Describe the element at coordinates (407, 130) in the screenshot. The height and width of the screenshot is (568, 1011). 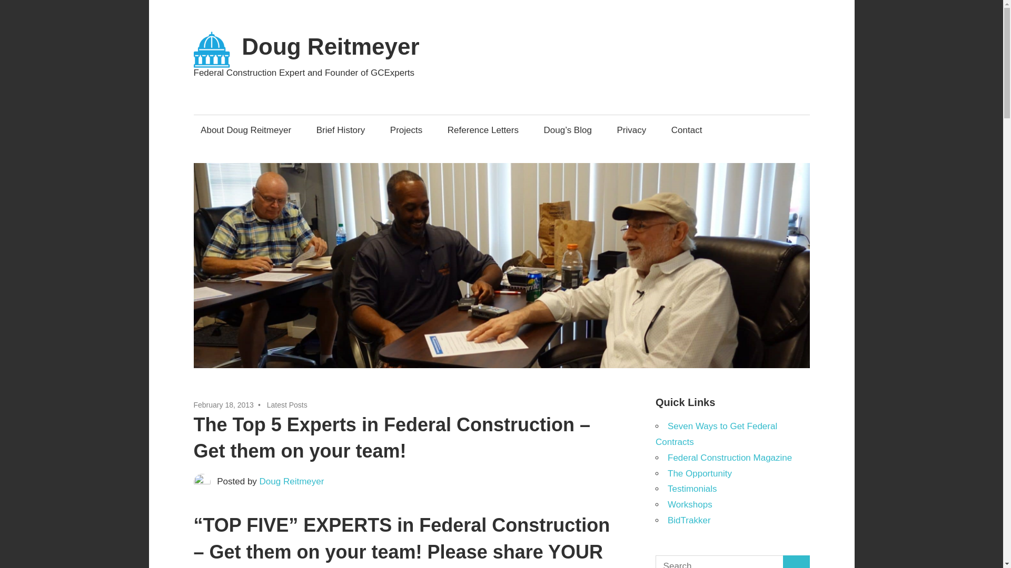
I see `Projects` at that location.